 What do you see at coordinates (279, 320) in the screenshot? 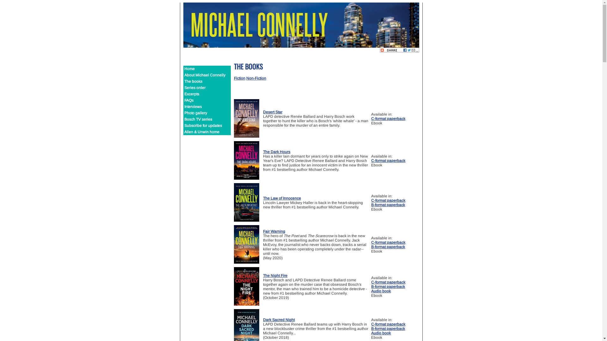
I see `Dark Sacred Night` at bounding box center [279, 320].